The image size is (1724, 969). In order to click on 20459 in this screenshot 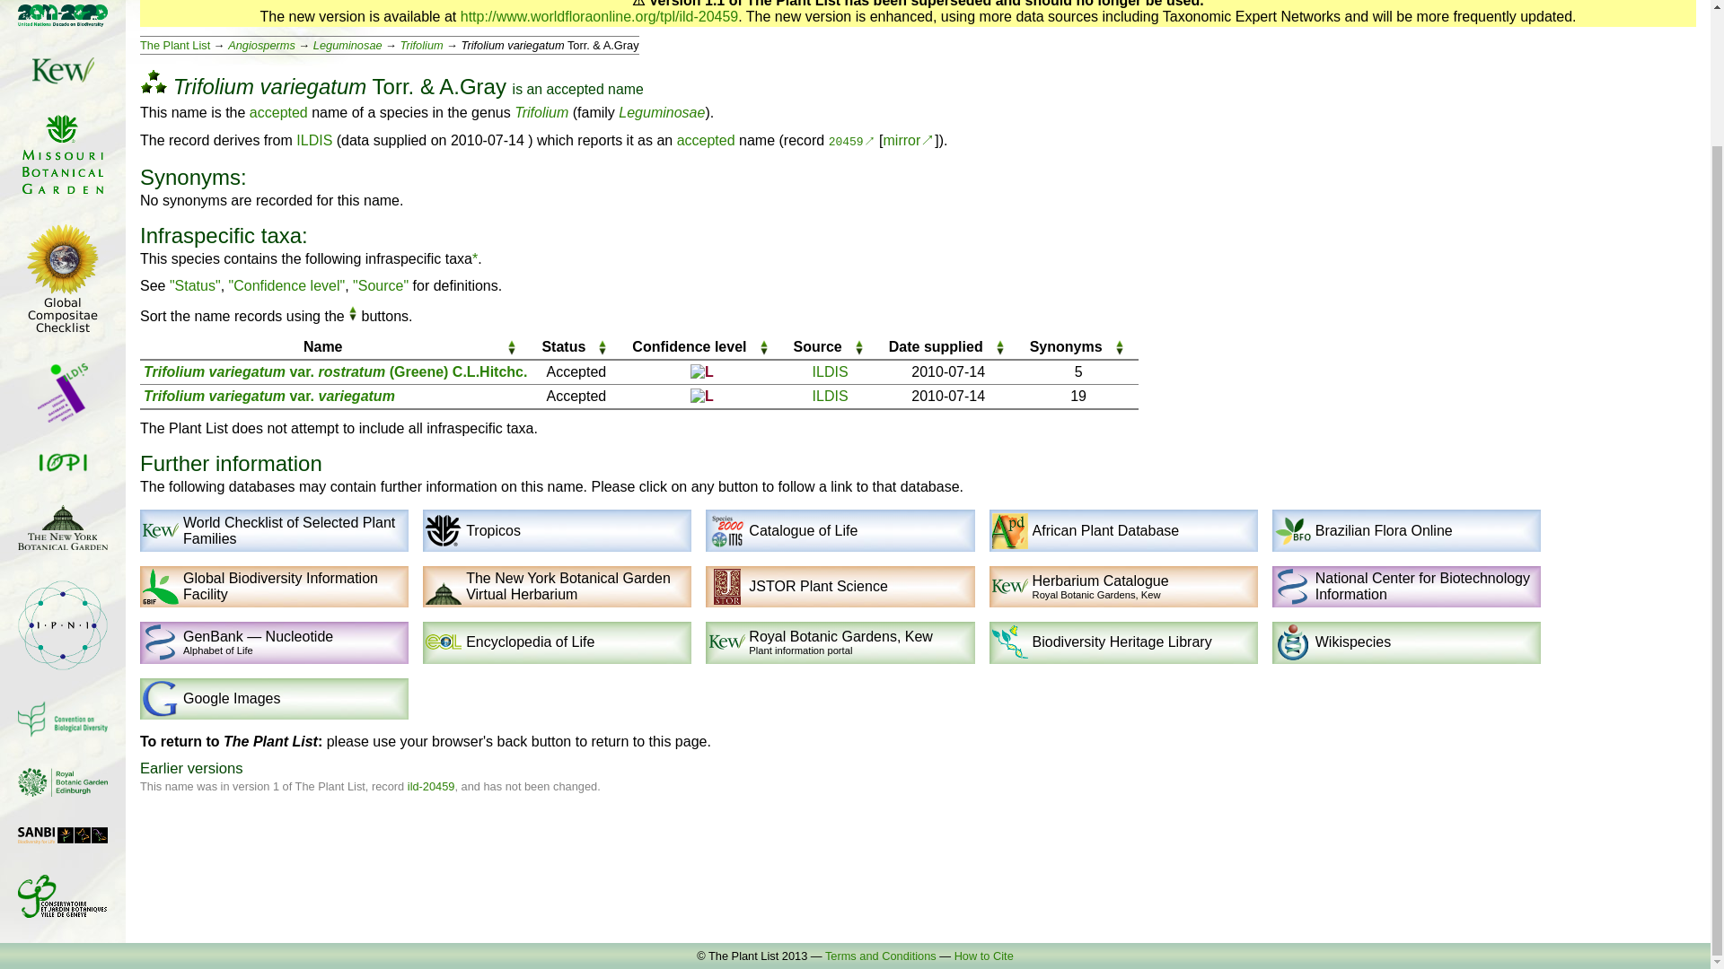, I will do `click(852, 142)`.